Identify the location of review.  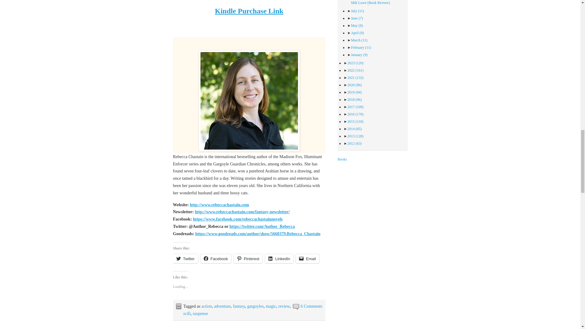
(284, 306).